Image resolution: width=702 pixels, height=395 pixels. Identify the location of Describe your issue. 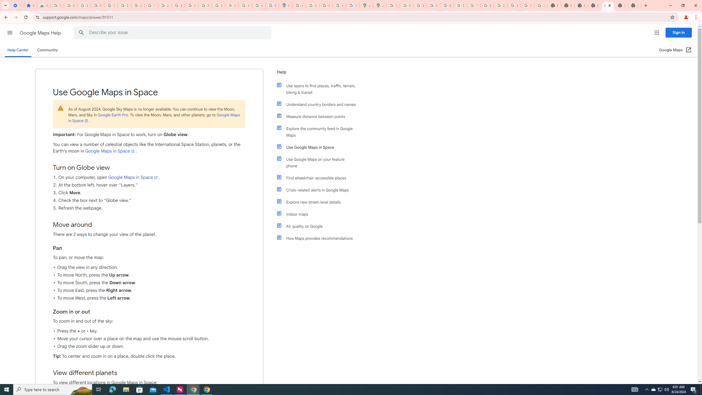
(174, 33).